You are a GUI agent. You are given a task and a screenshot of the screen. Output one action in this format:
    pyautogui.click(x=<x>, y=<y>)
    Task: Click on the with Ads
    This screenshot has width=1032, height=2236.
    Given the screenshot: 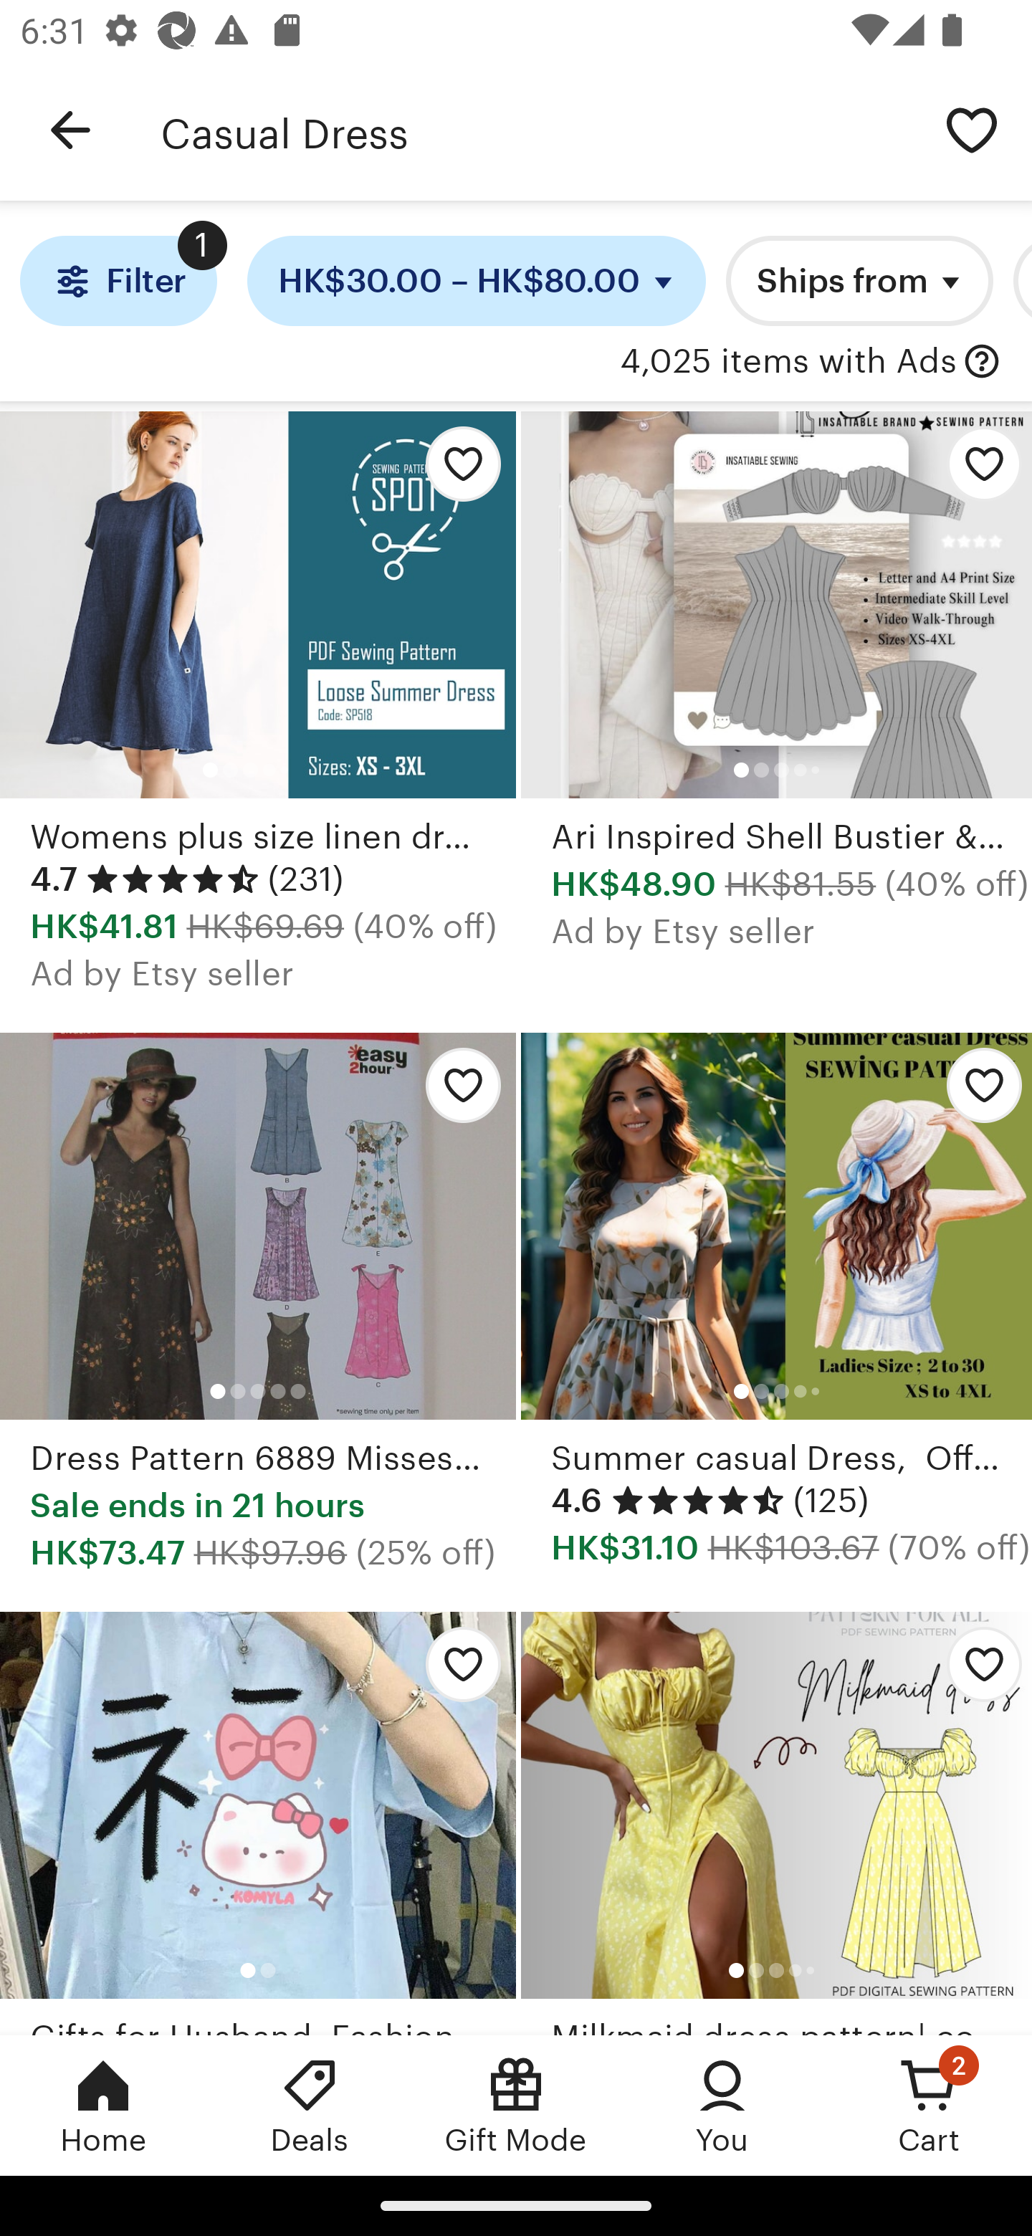 What is the action you would take?
    pyautogui.click(x=982, y=362)
    